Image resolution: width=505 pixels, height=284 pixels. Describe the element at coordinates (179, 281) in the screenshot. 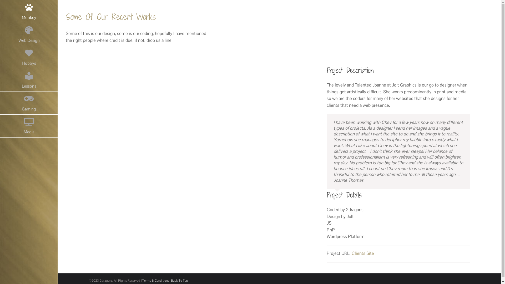

I see `Back To Top` at that location.